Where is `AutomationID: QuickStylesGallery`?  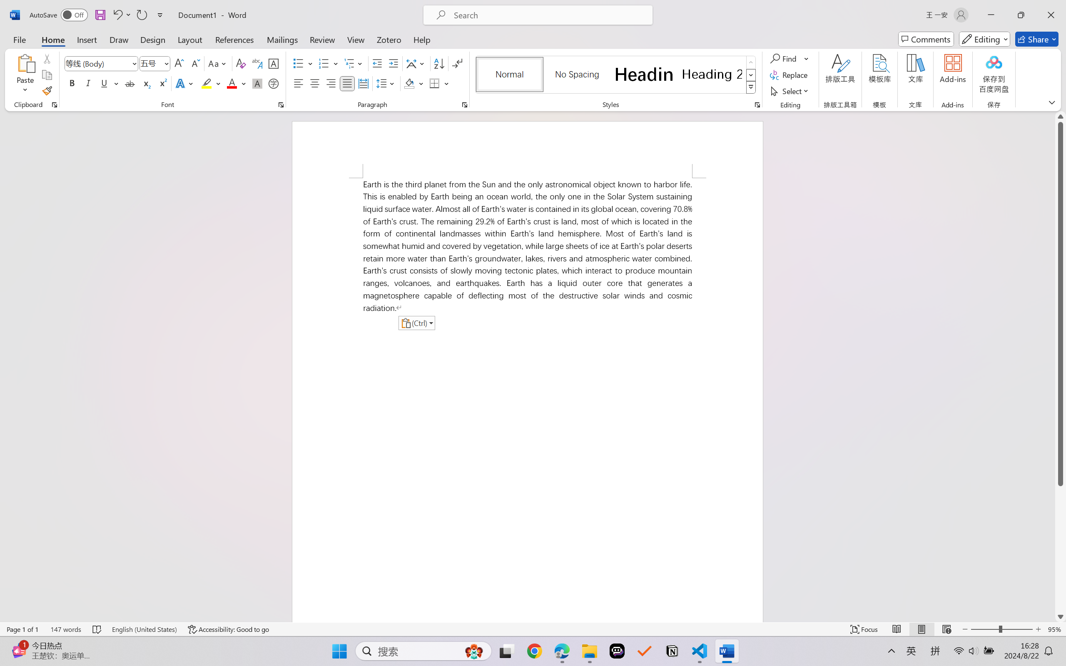
AutomationID: QuickStylesGallery is located at coordinates (616, 75).